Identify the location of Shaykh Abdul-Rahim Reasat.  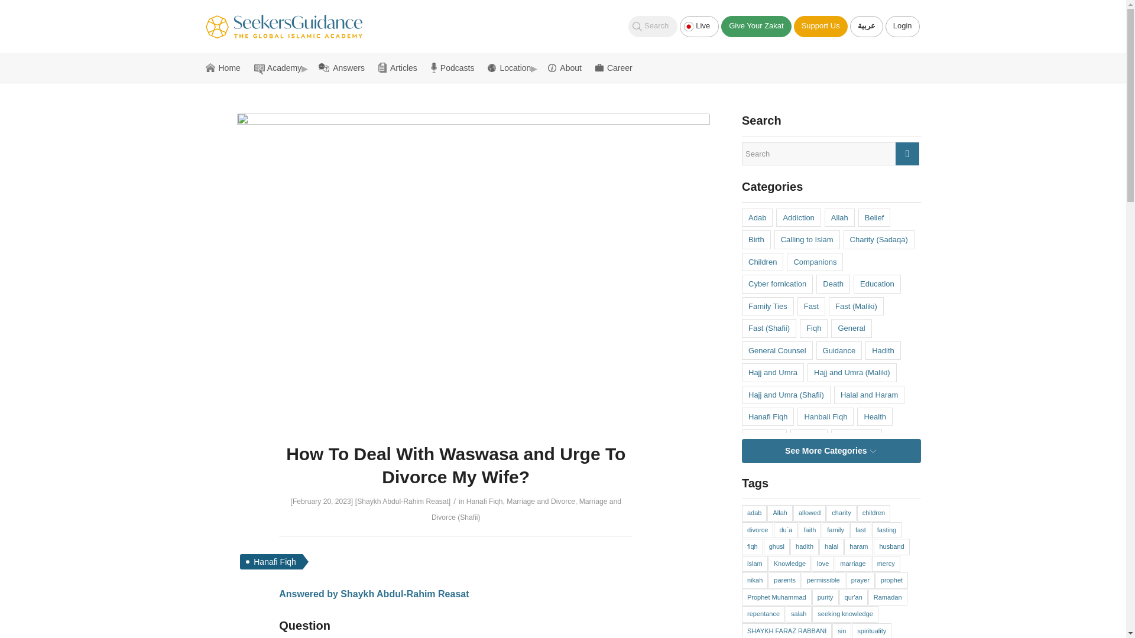
(403, 502).